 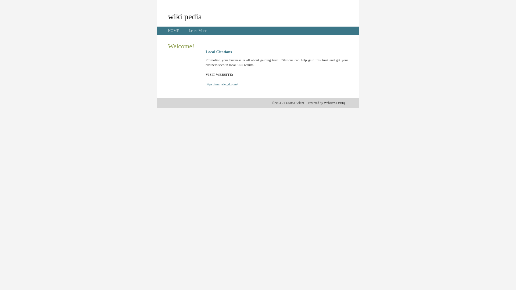 What do you see at coordinates (222, 84) in the screenshot?
I see `https://marrslegal.com/` at bounding box center [222, 84].